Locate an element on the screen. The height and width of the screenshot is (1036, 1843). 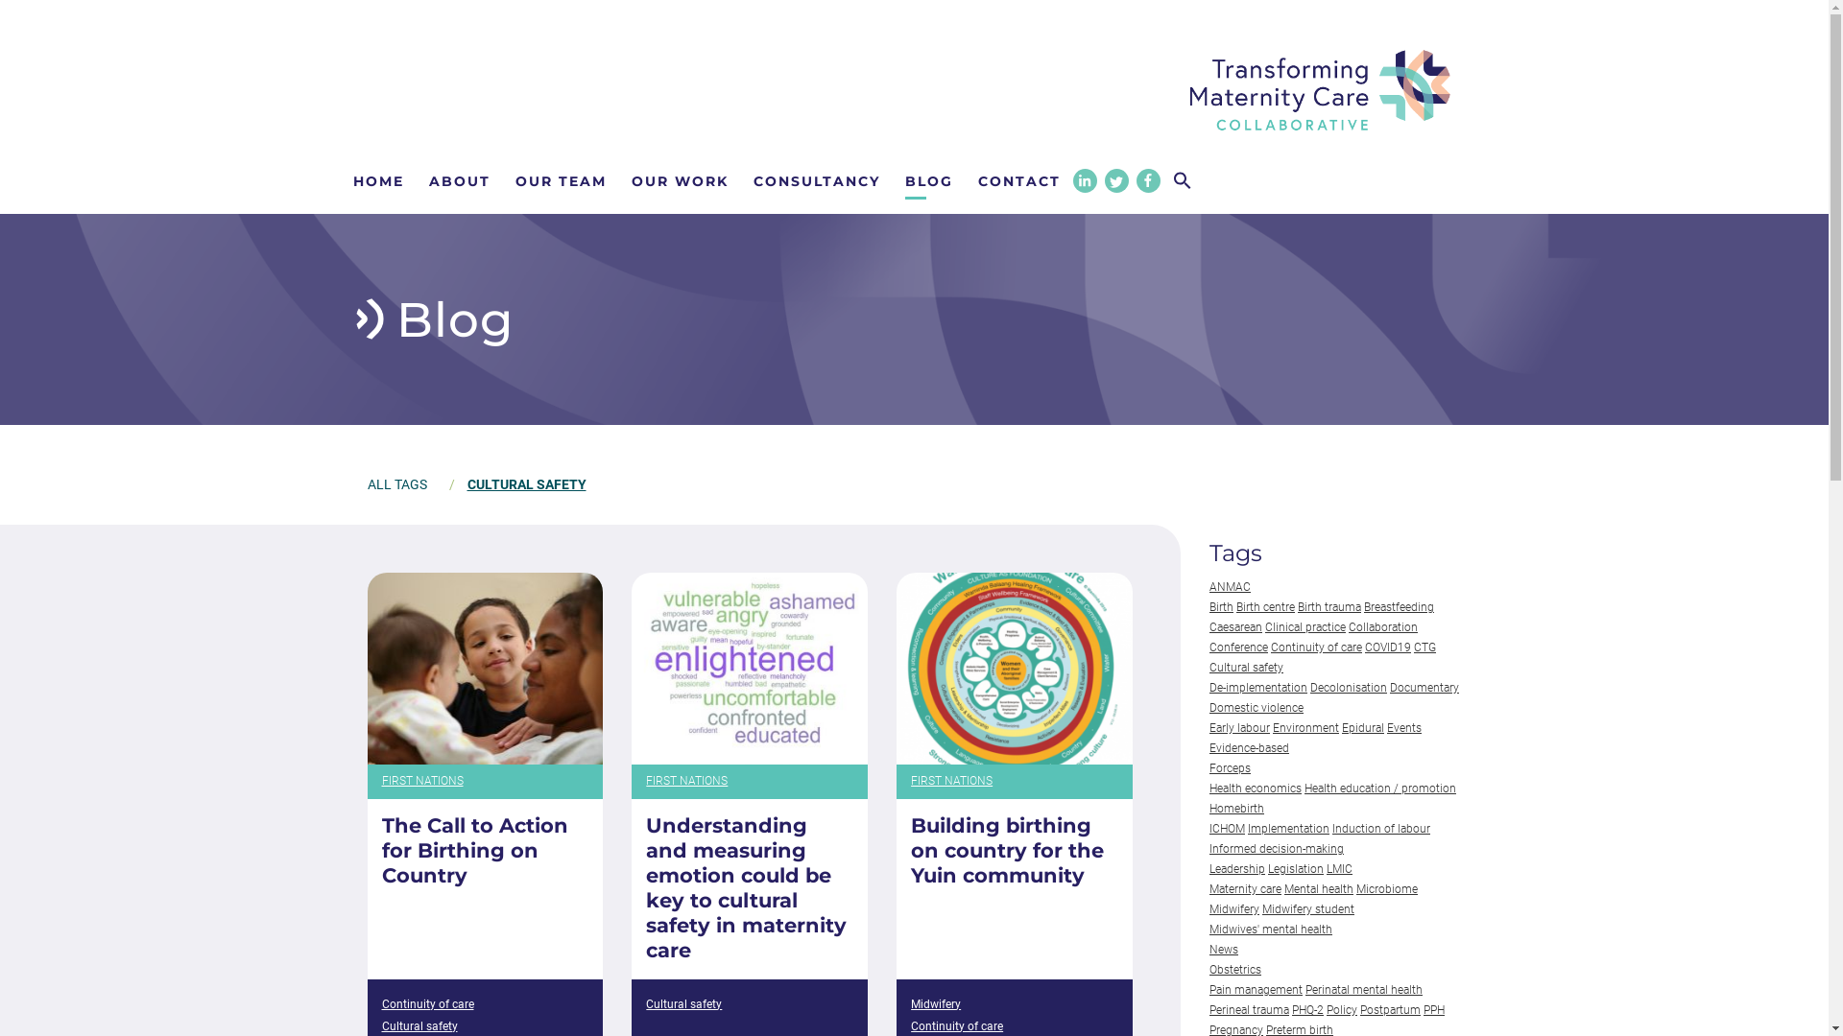
Midwifery is located at coordinates (1234, 909).